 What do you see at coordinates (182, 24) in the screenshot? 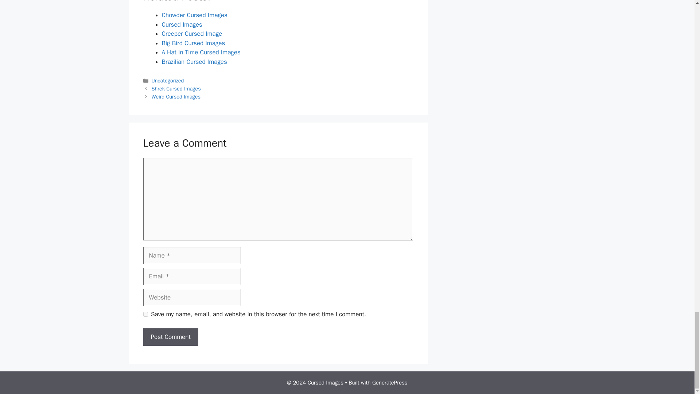
I see `Cursed Images` at bounding box center [182, 24].